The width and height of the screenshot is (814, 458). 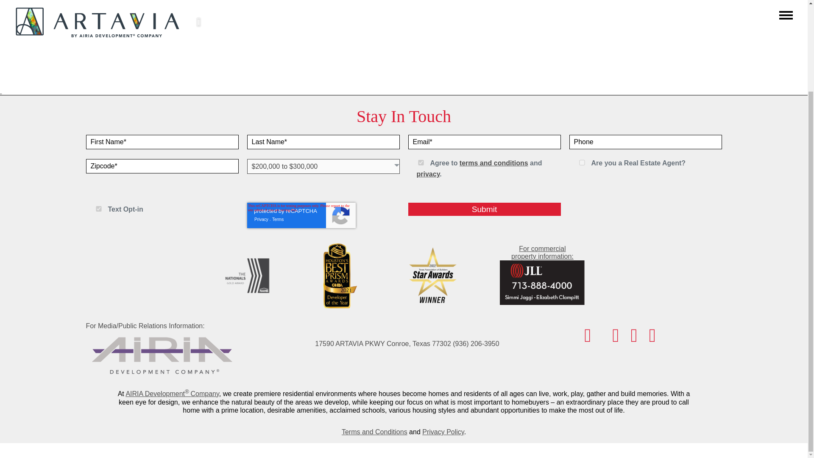 I want to click on Twitter, so click(x=633, y=339).